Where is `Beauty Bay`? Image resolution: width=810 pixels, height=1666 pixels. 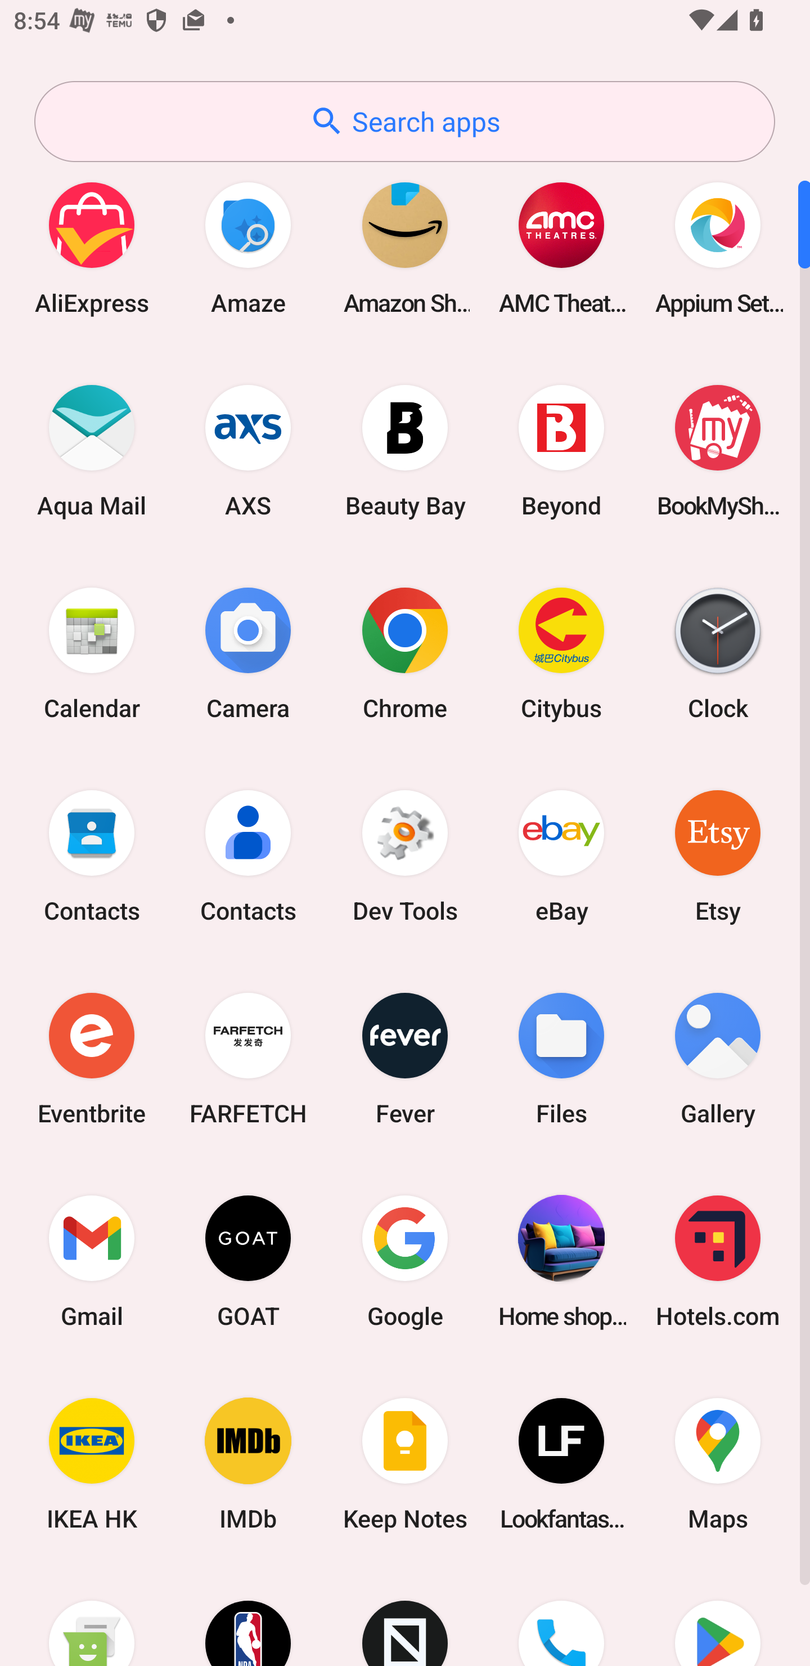 Beauty Bay is located at coordinates (405, 450).